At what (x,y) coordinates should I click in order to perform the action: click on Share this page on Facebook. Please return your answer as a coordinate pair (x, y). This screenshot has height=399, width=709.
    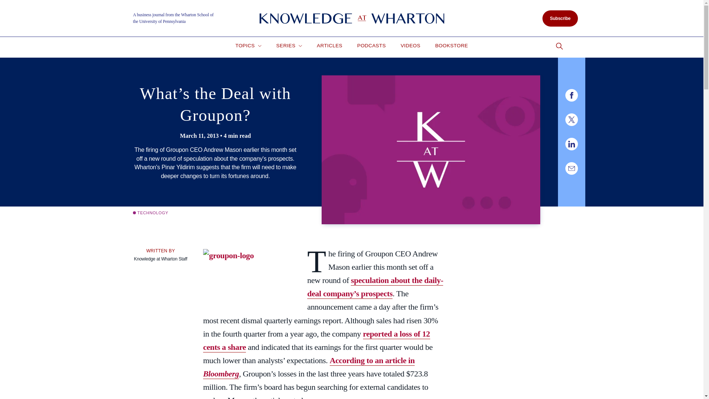
    Looking at the image, I should click on (571, 95).